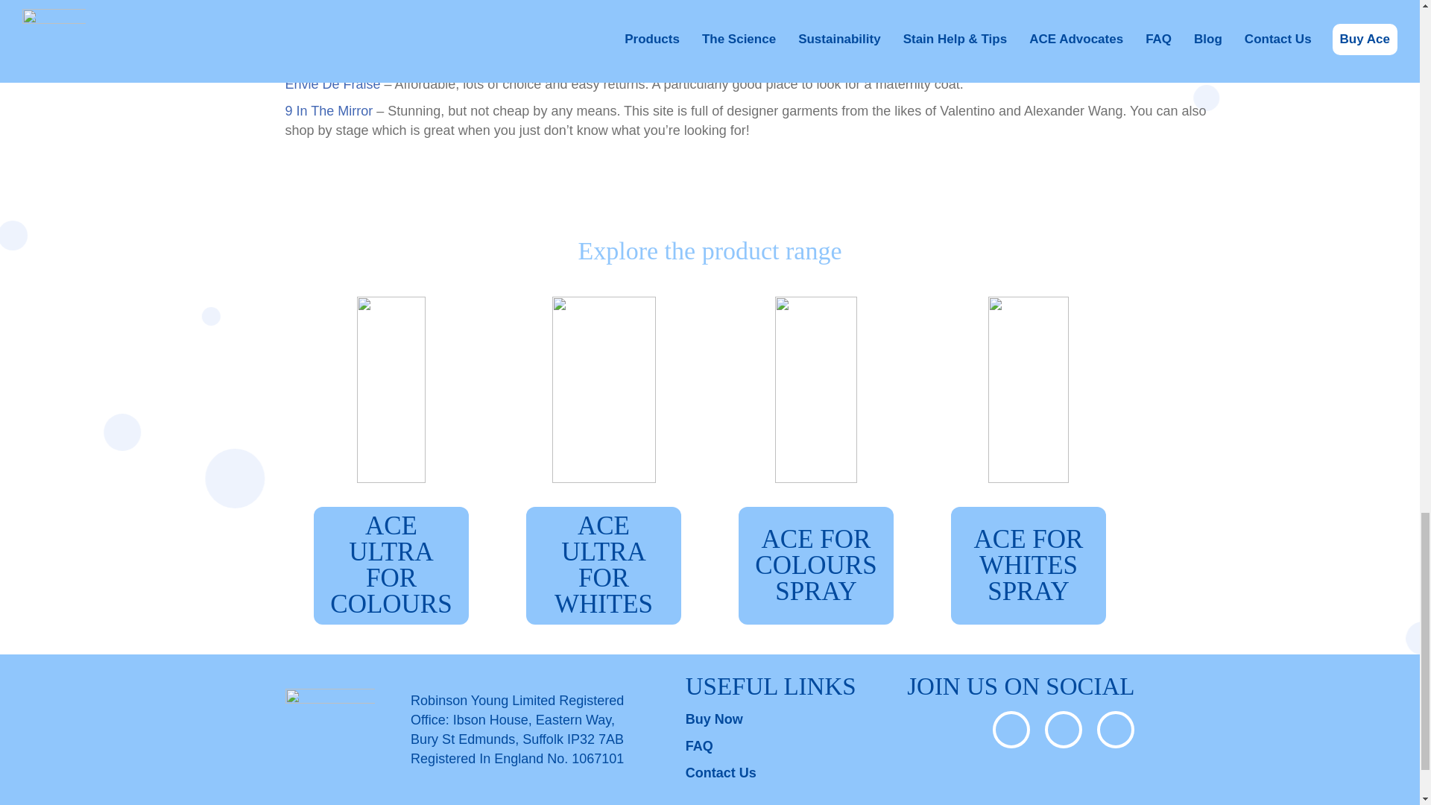 This screenshot has width=1431, height=805. Describe the element at coordinates (351, 37) in the screenshot. I see `Tiffany Rose Maternity` at that location.